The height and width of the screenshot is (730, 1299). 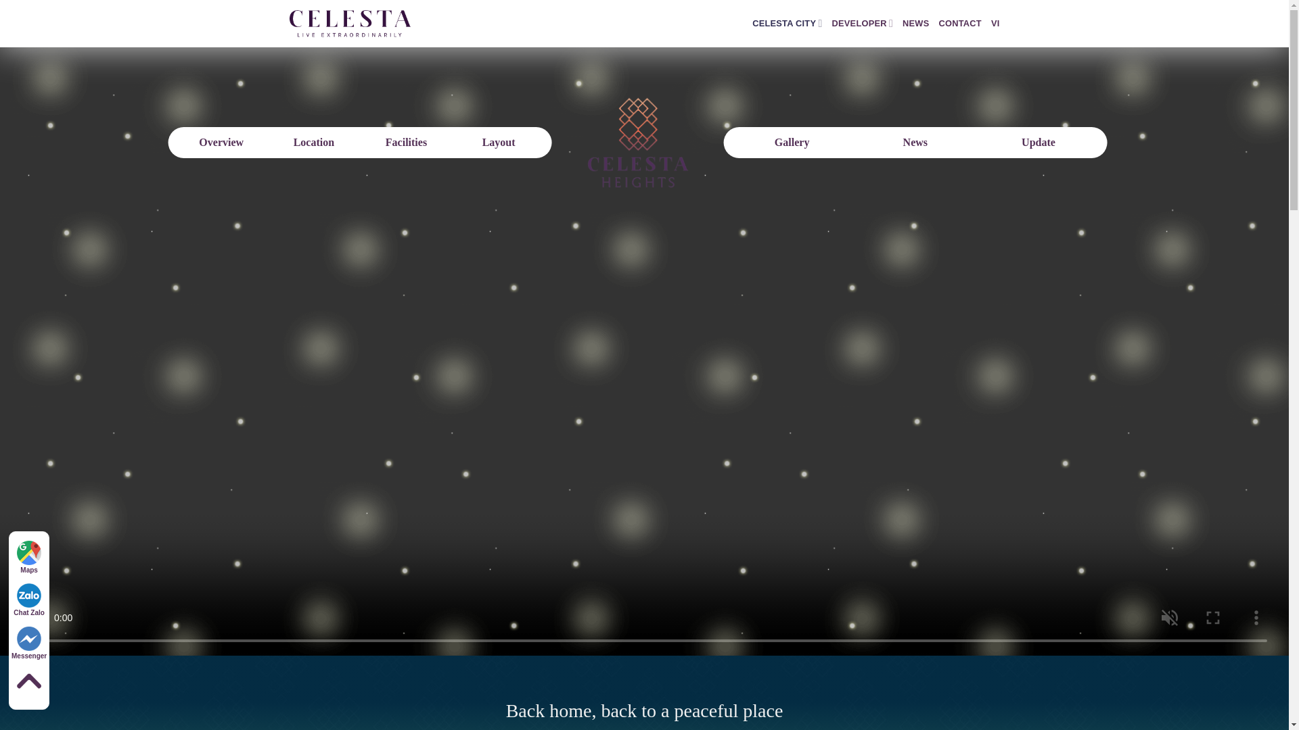 What do you see at coordinates (787, 24) in the screenshot?
I see `CELESTA CITY` at bounding box center [787, 24].